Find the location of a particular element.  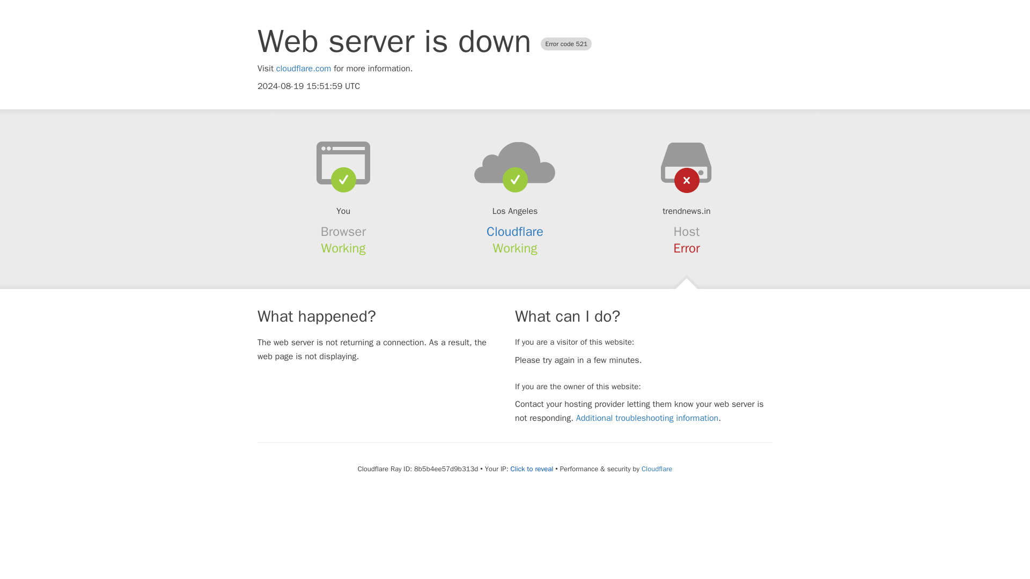

Click to reveal is located at coordinates (531, 469).